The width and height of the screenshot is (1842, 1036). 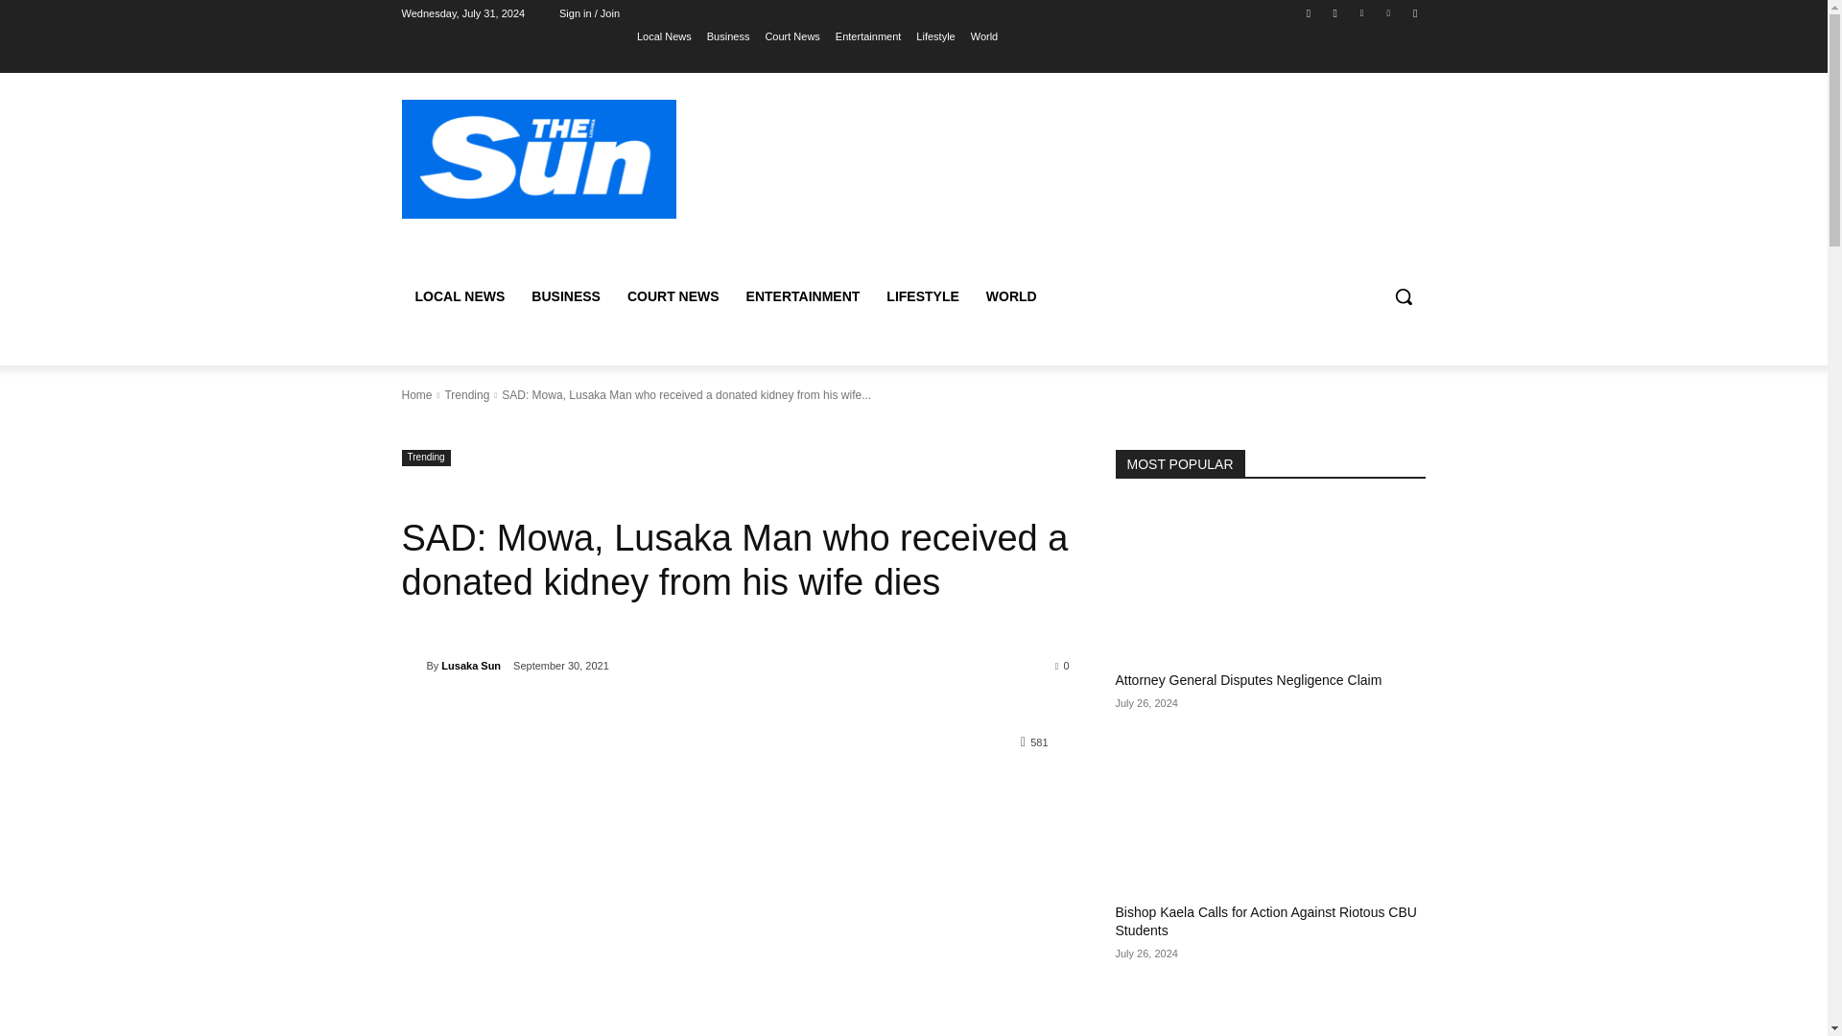 What do you see at coordinates (1011, 295) in the screenshot?
I see `WORLD` at bounding box center [1011, 295].